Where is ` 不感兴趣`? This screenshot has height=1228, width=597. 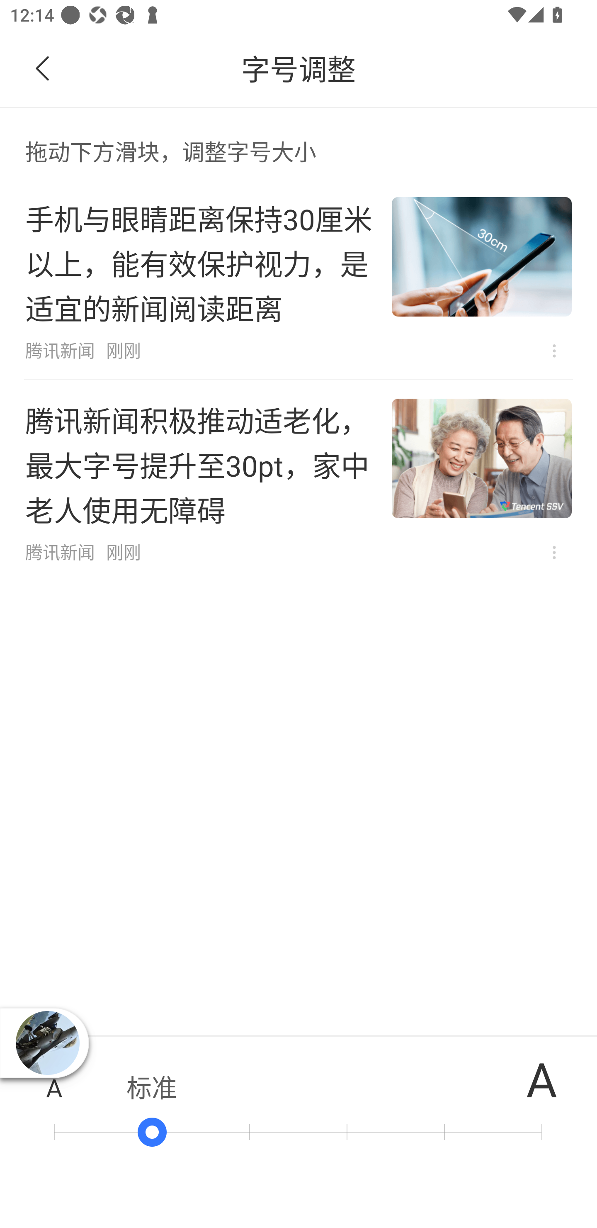
 不感兴趣 is located at coordinates (554, 351).